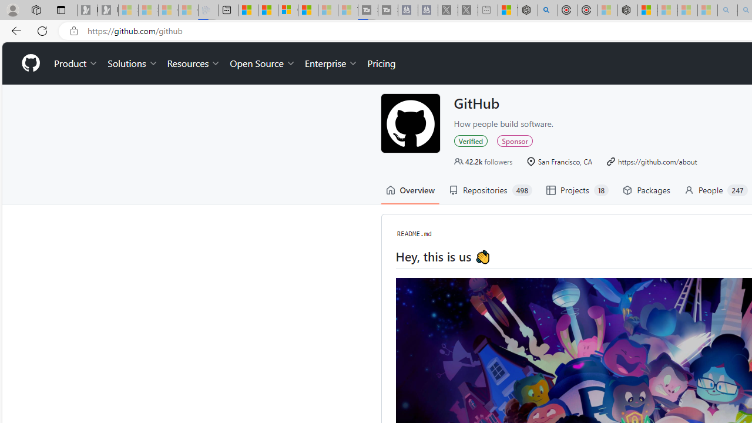 The width and height of the screenshot is (752, 423). Describe the element at coordinates (651, 161) in the screenshot. I see `https://github.com/about` at that location.